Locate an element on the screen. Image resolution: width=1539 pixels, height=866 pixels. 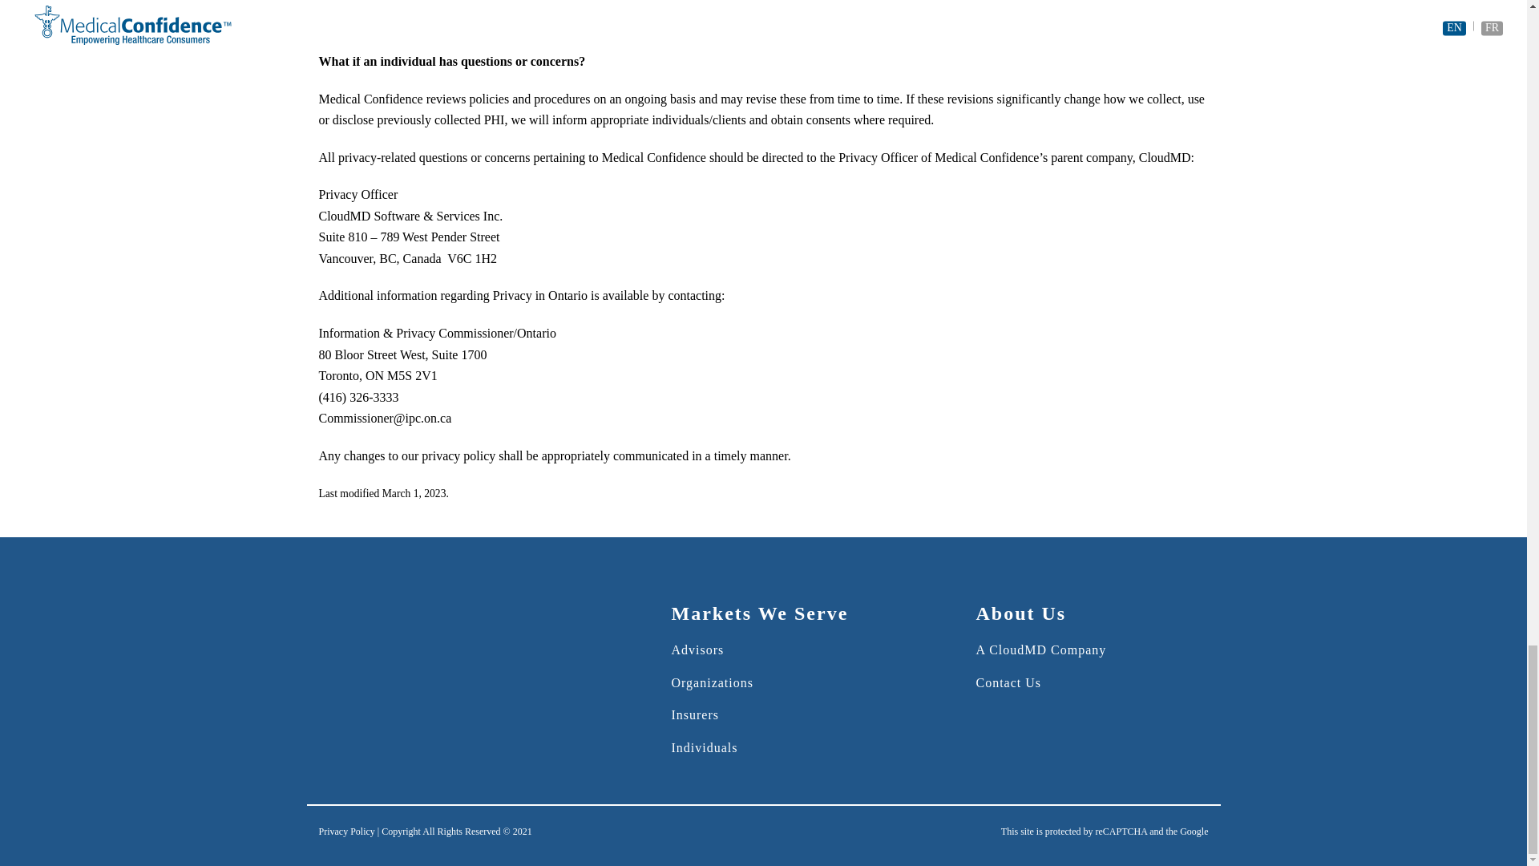
Insurers is located at coordinates (694, 714).